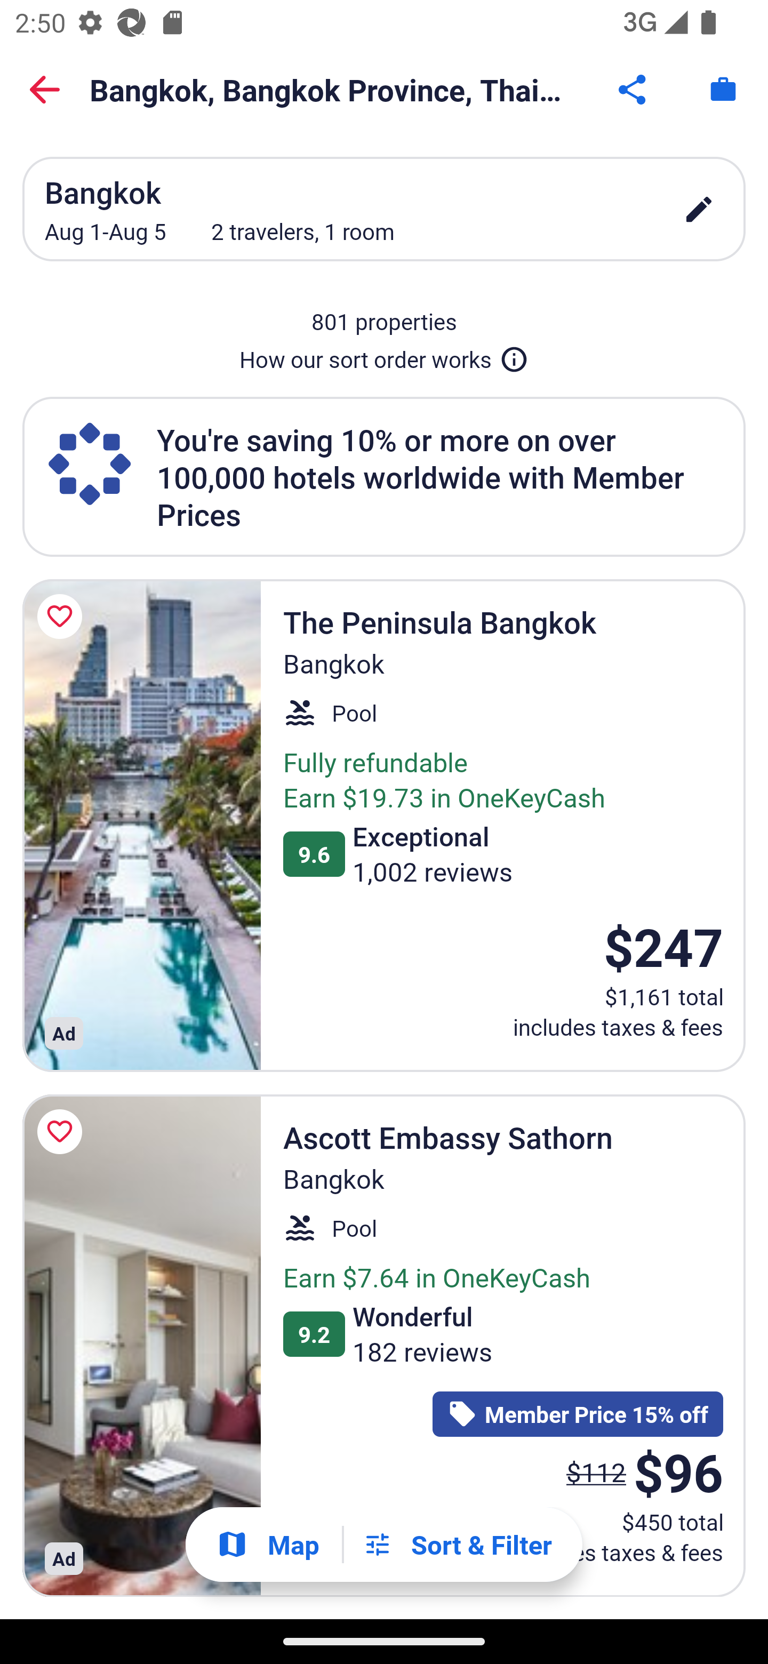 The height and width of the screenshot is (1664, 768). What do you see at coordinates (63, 617) in the screenshot?
I see `Save The Peninsula Bangkok to a trip` at bounding box center [63, 617].